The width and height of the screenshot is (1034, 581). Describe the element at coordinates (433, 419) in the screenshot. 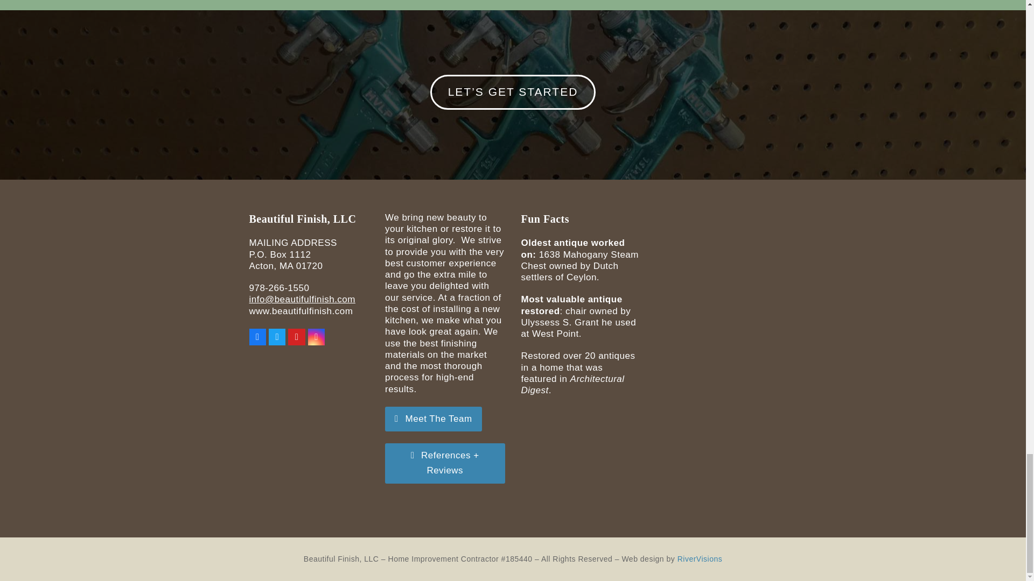

I see `Meet The Team` at that location.